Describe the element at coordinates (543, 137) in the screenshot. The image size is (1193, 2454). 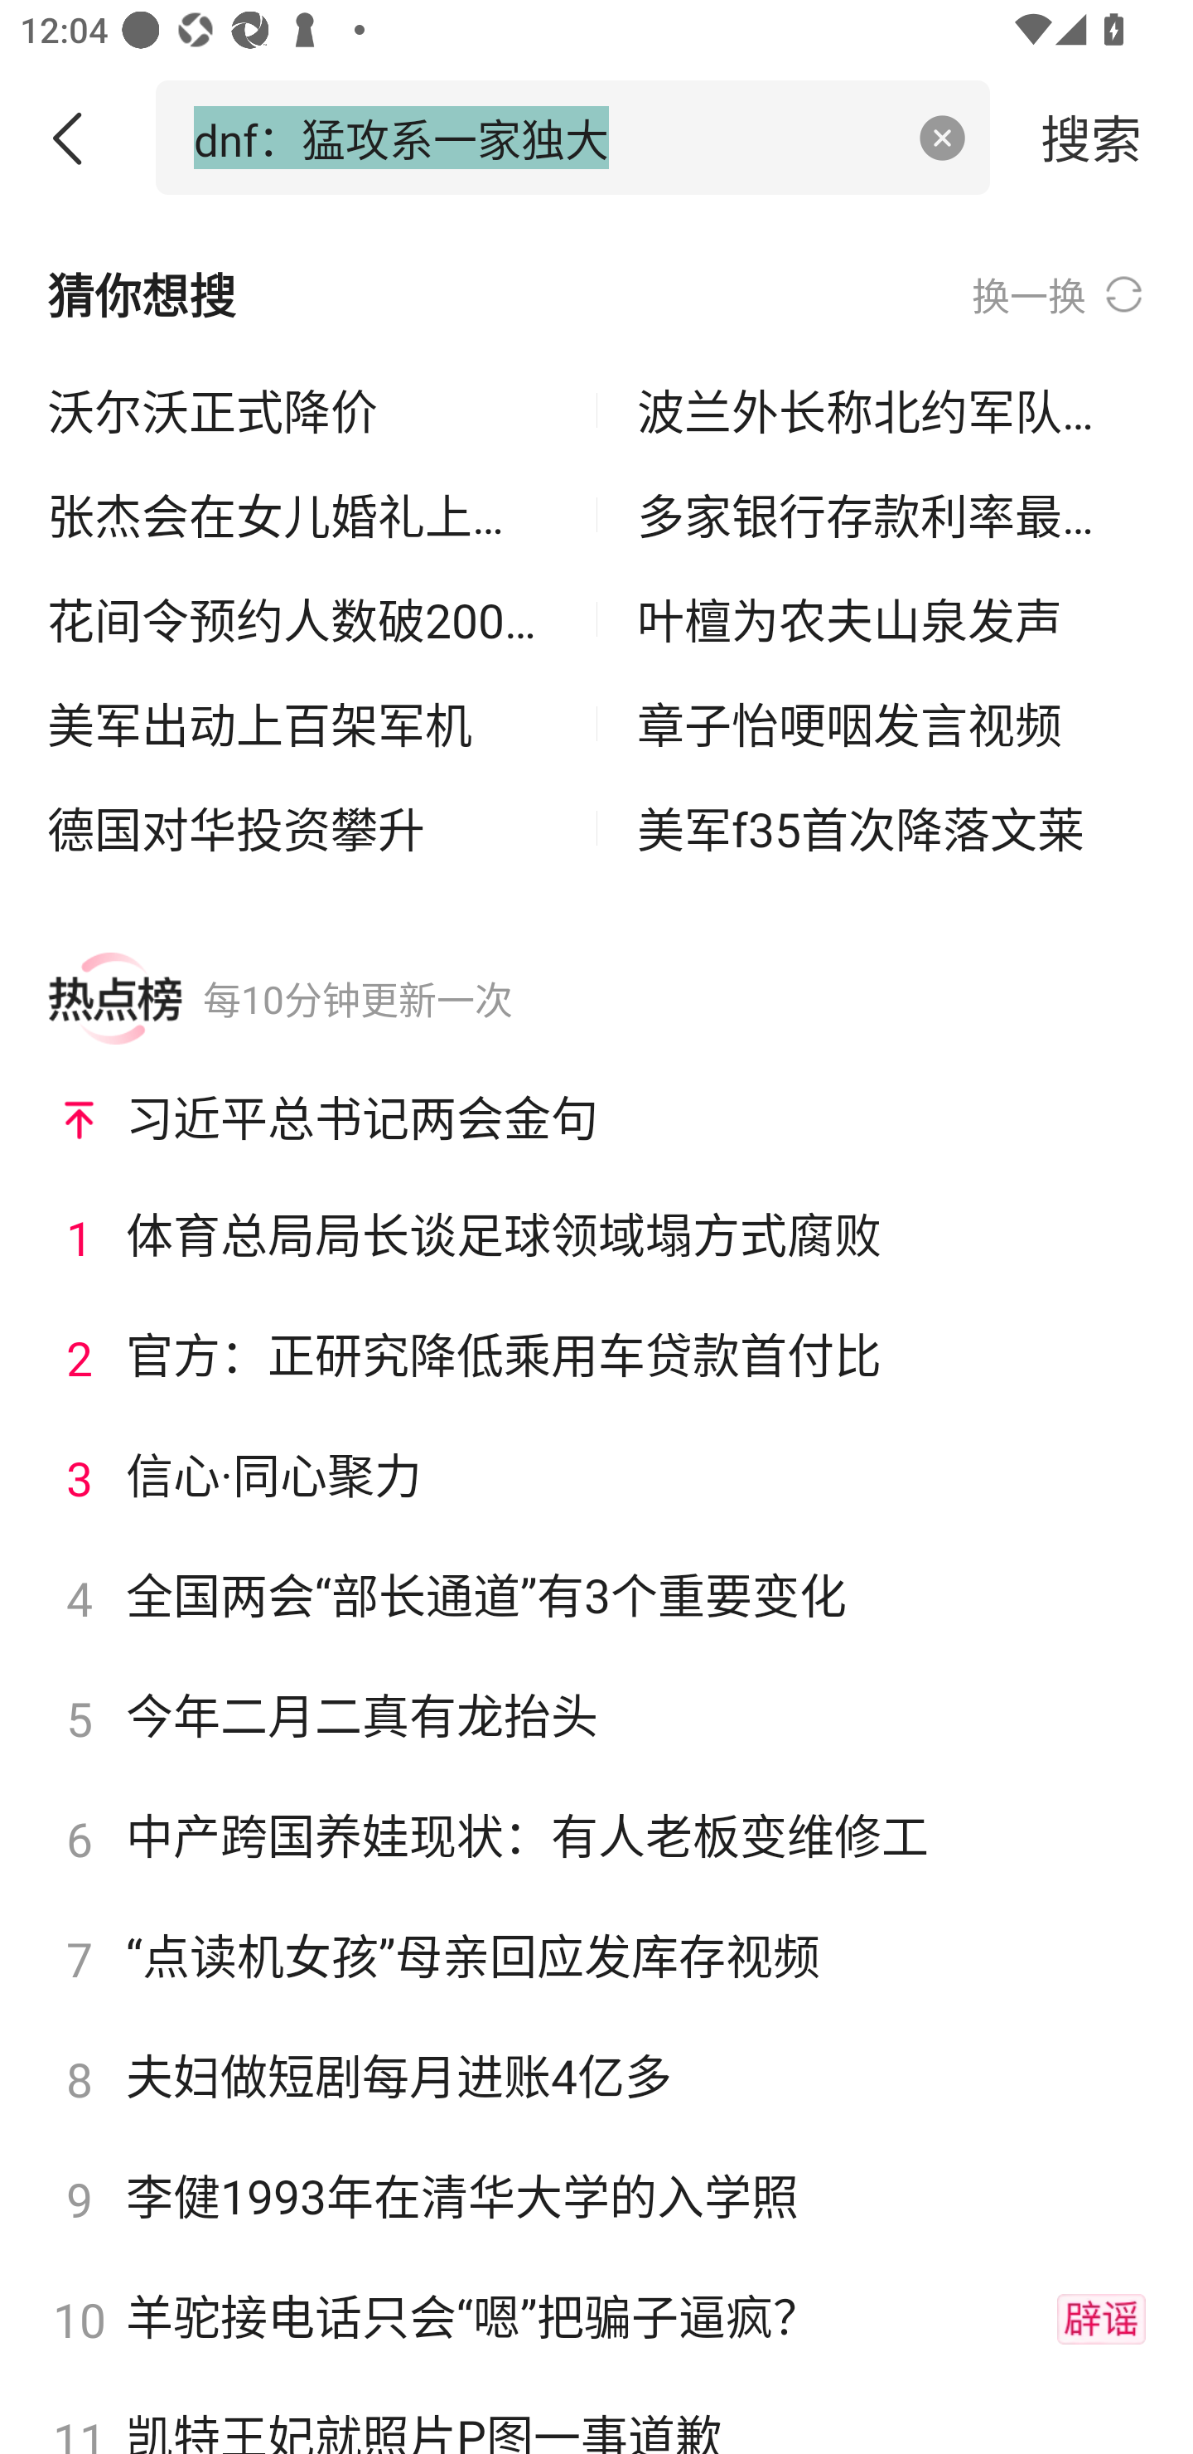
I see `dnf：猛攻系一家独大` at that location.